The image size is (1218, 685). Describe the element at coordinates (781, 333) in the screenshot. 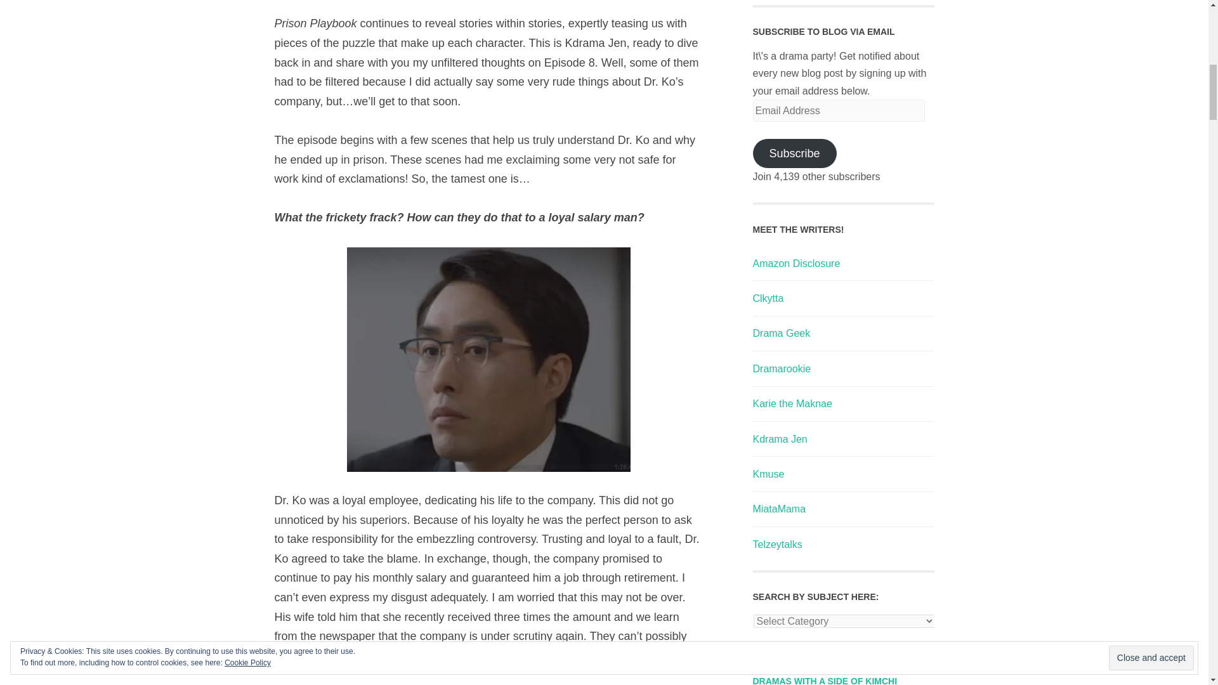

I see `Drama Geek` at that location.